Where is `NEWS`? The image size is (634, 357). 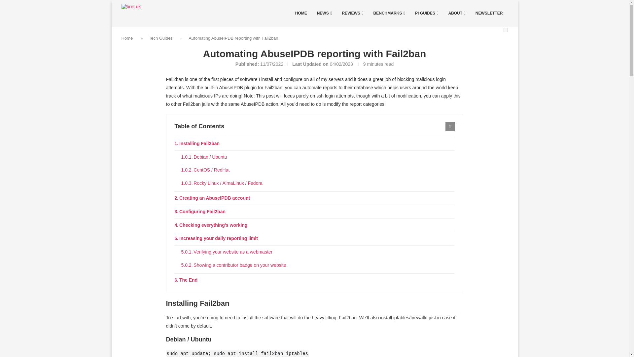 NEWS is located at coordinates (324, 13).